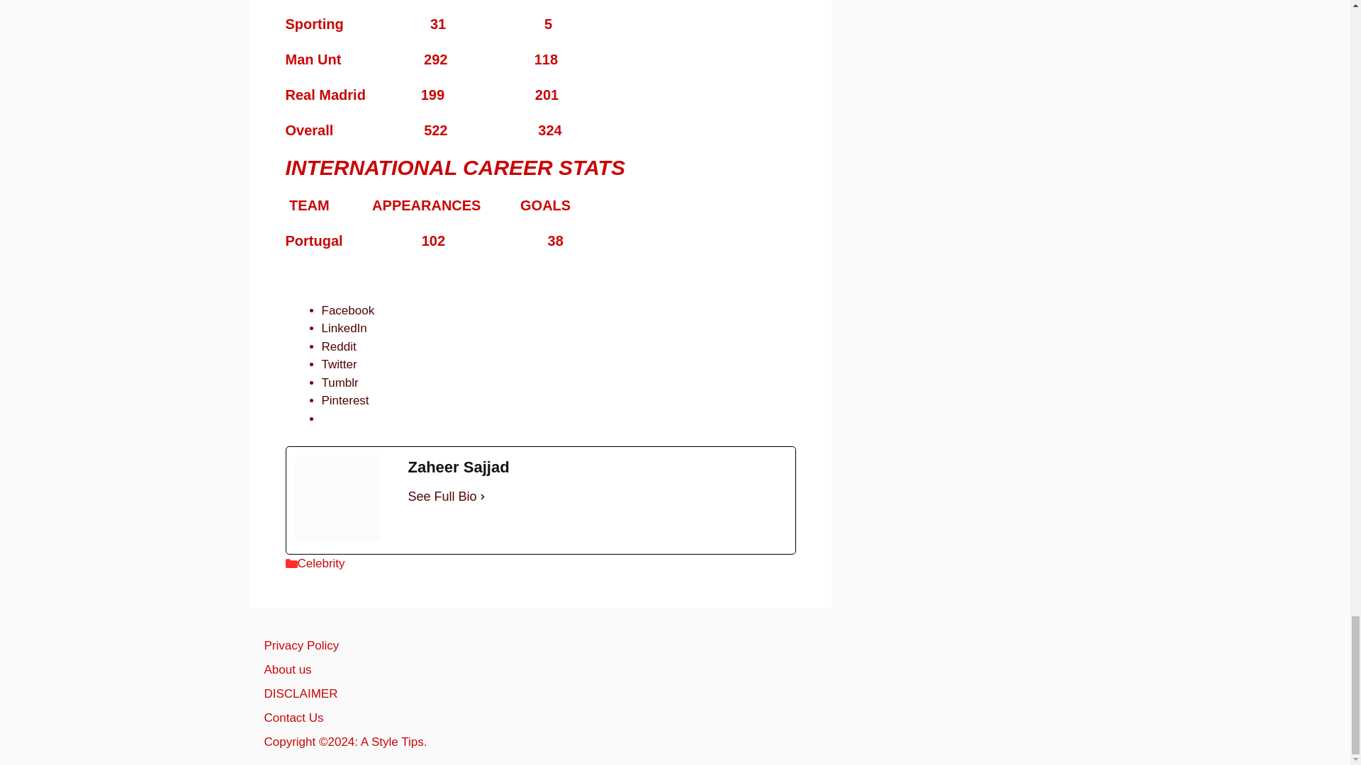  I want to click on Click to share on Facebook, so click(348, 310).